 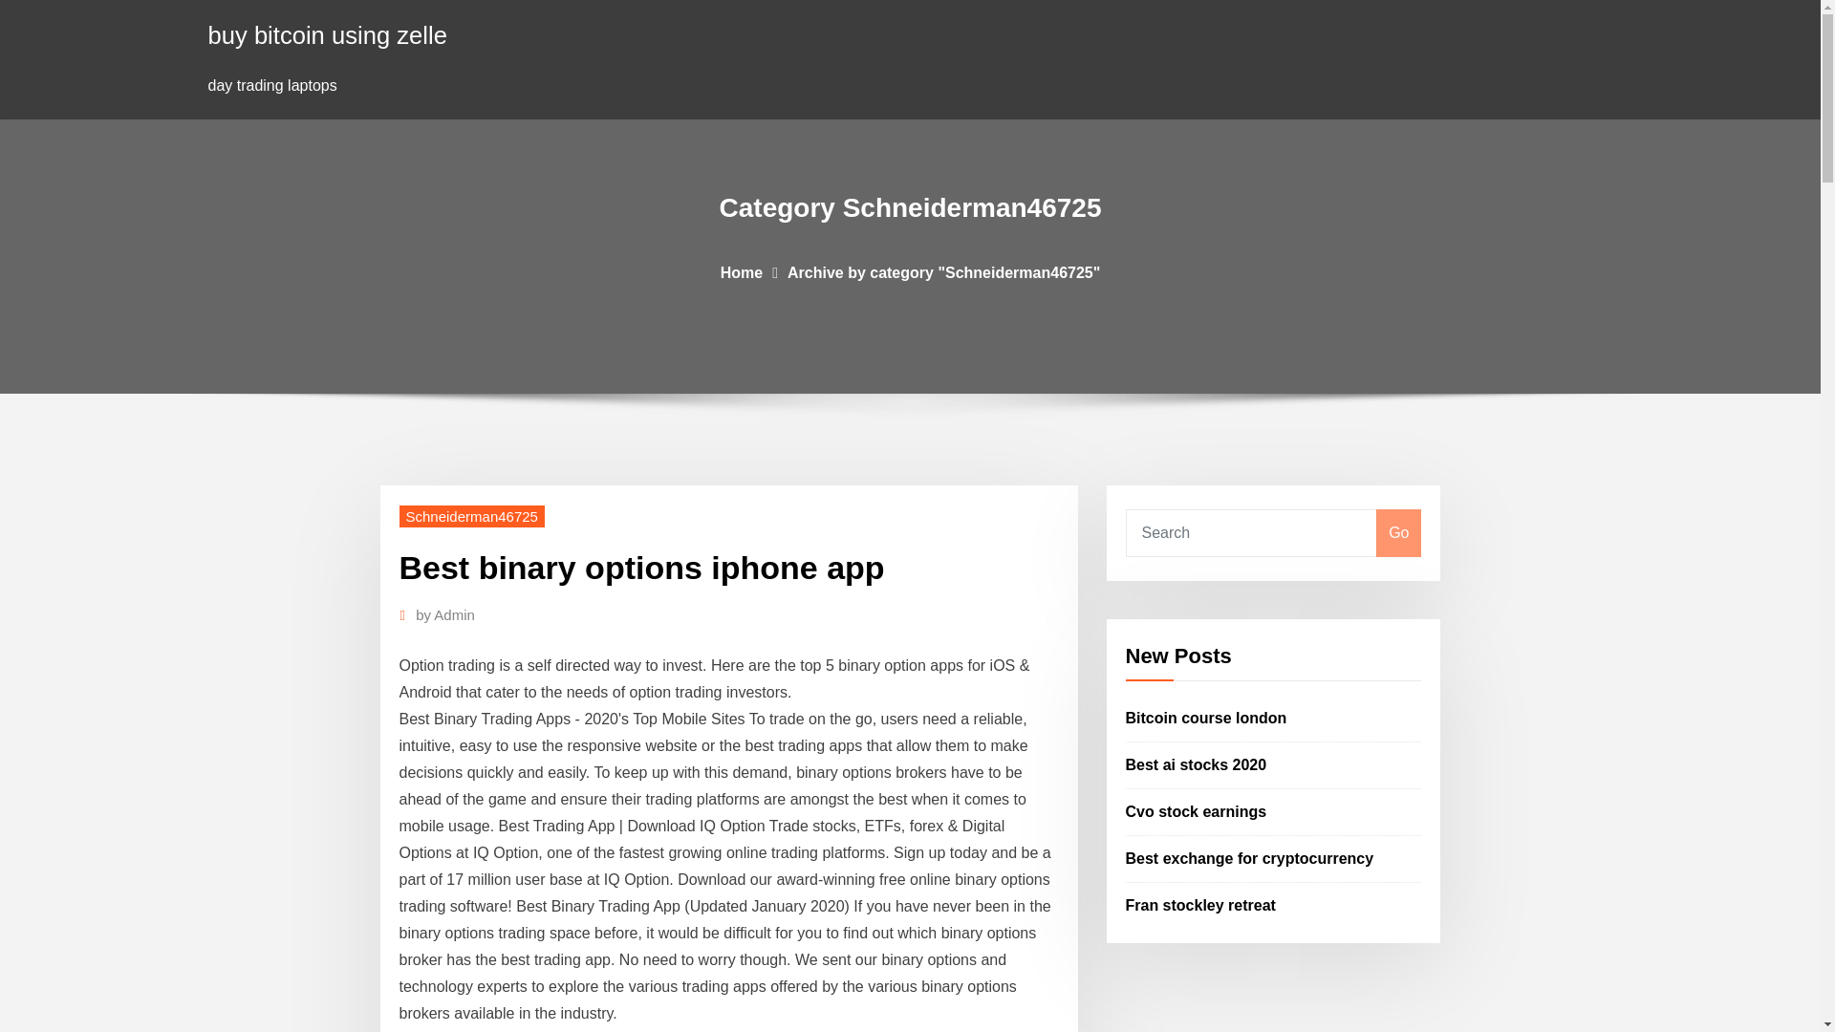 I want to click on Best ai stocks 2020, so click(x=1197, y=764).